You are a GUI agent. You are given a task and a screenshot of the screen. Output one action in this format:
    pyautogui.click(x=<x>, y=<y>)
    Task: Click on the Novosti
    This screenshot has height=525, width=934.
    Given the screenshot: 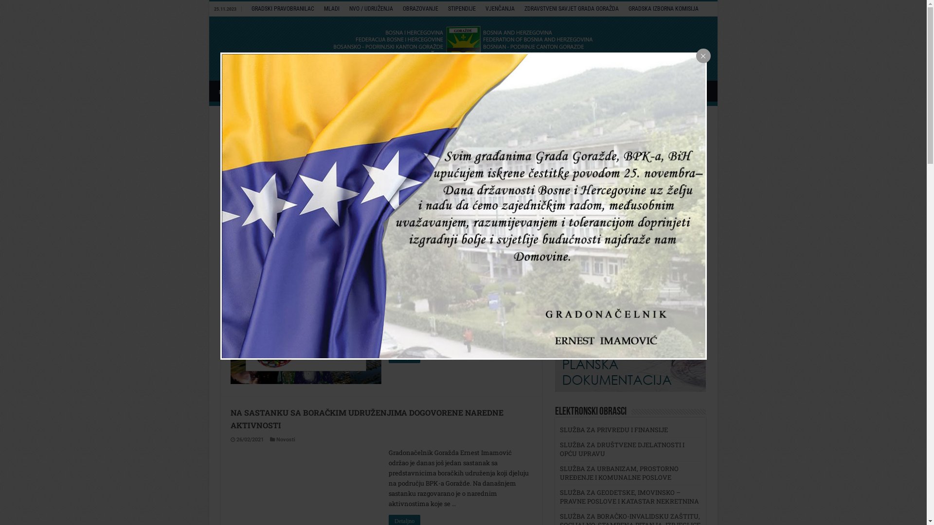 What is the action you would take?
    pyautogui.click(x=286, y=296)
    